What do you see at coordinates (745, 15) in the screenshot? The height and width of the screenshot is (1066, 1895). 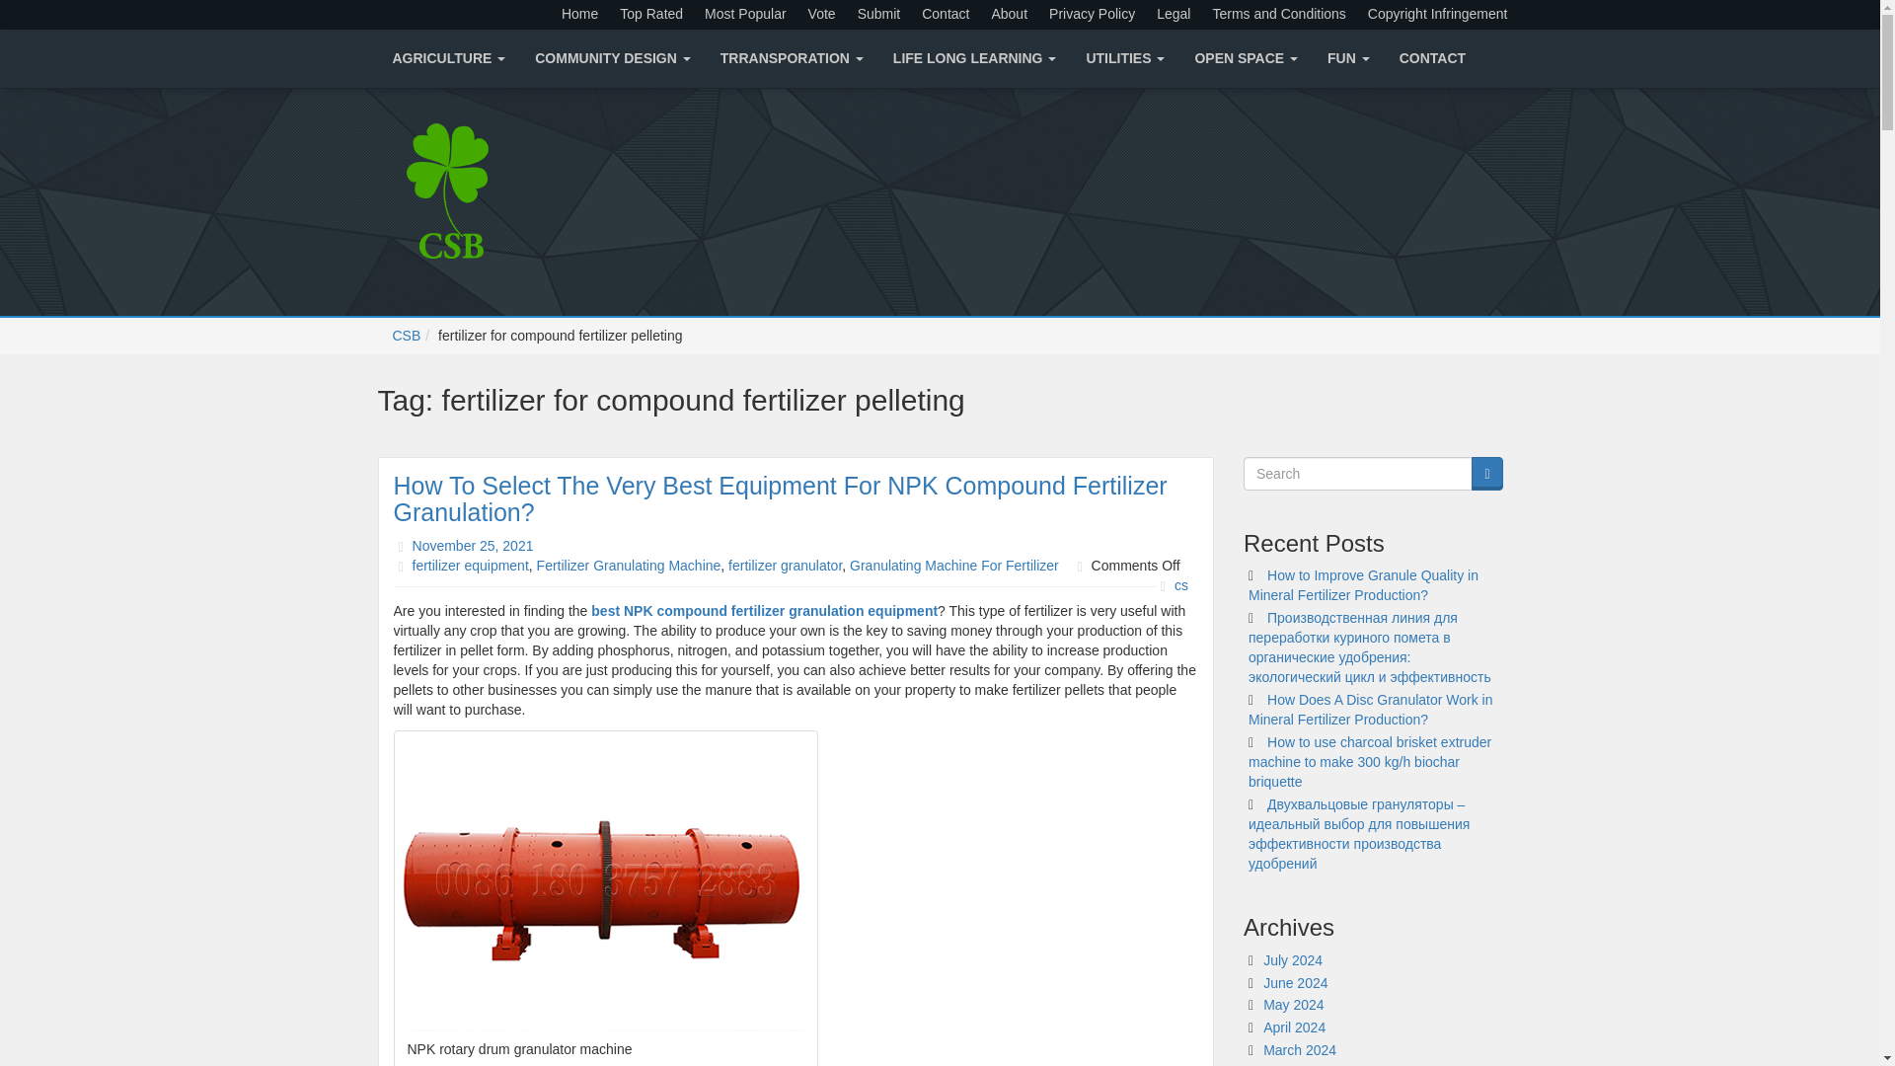 I see `Most Popular` at bounding box center [745, 15].